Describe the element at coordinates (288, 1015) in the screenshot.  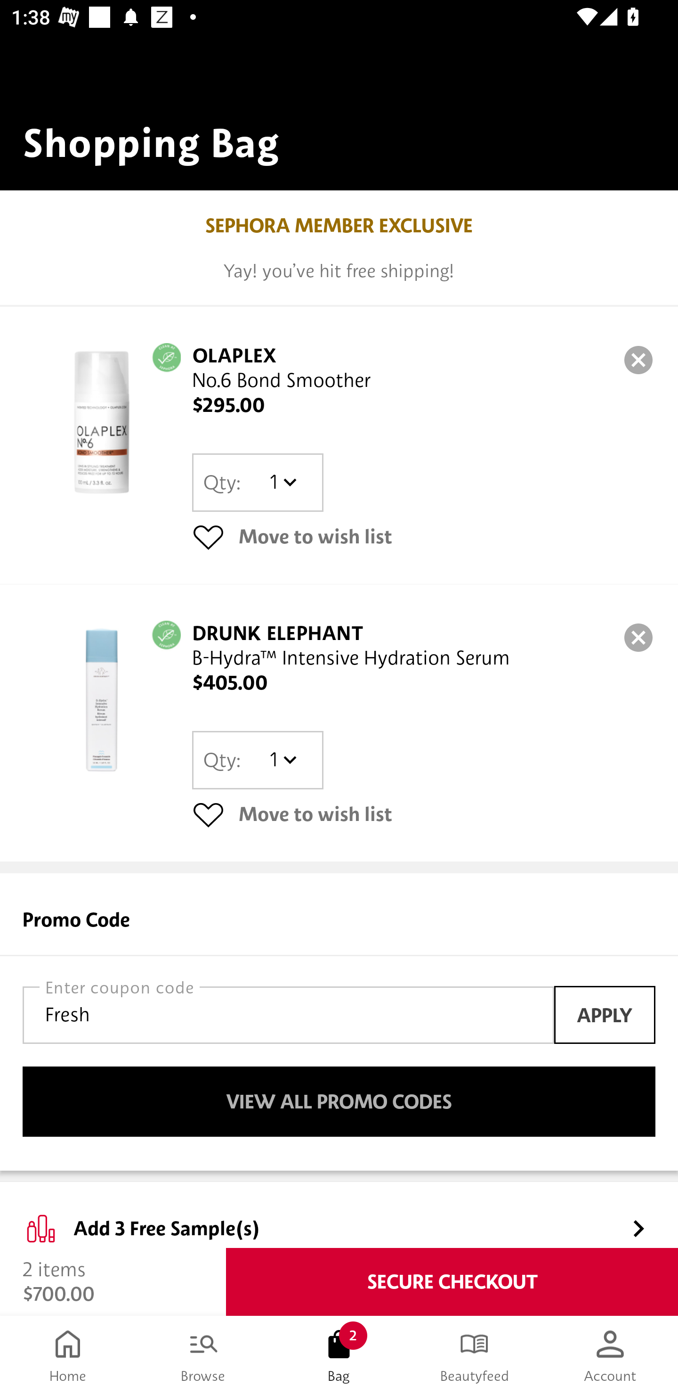
I see `Fresh` at that location.